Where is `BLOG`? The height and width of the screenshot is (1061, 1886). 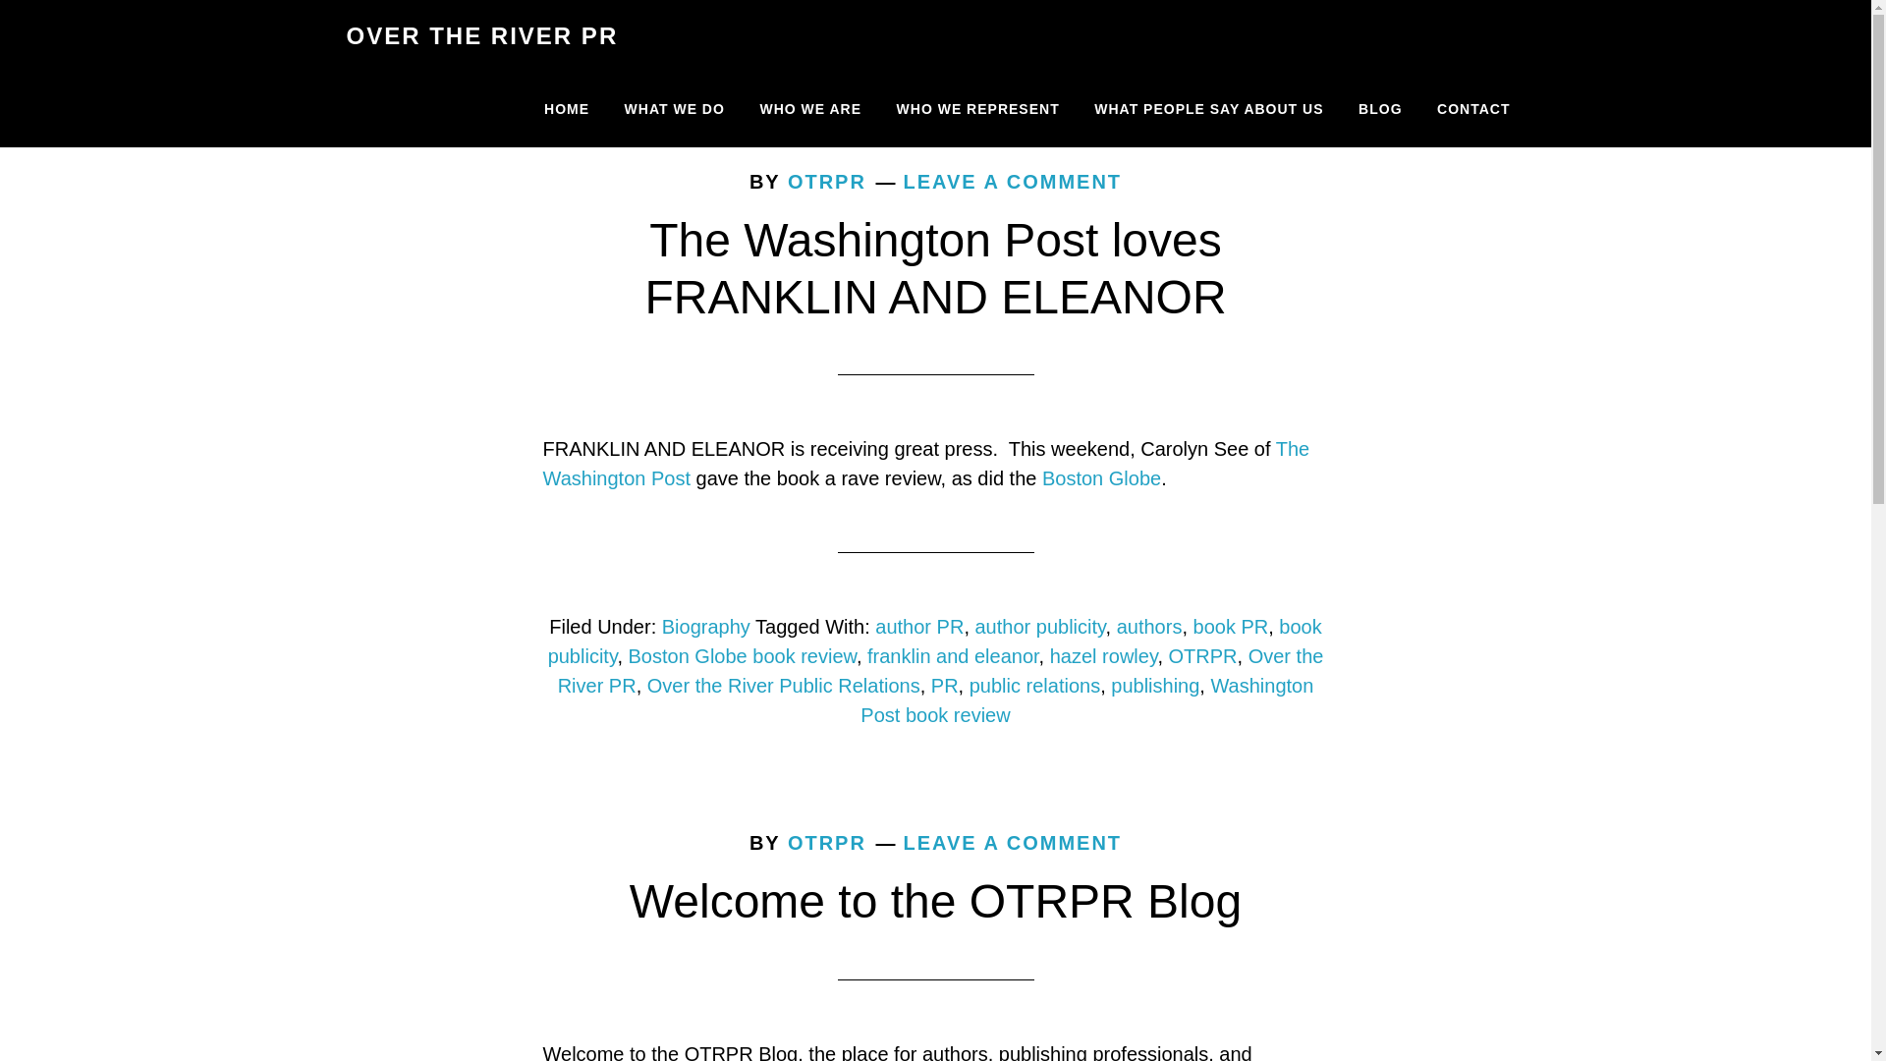 BLOG is located at coordinates (1379, 110).